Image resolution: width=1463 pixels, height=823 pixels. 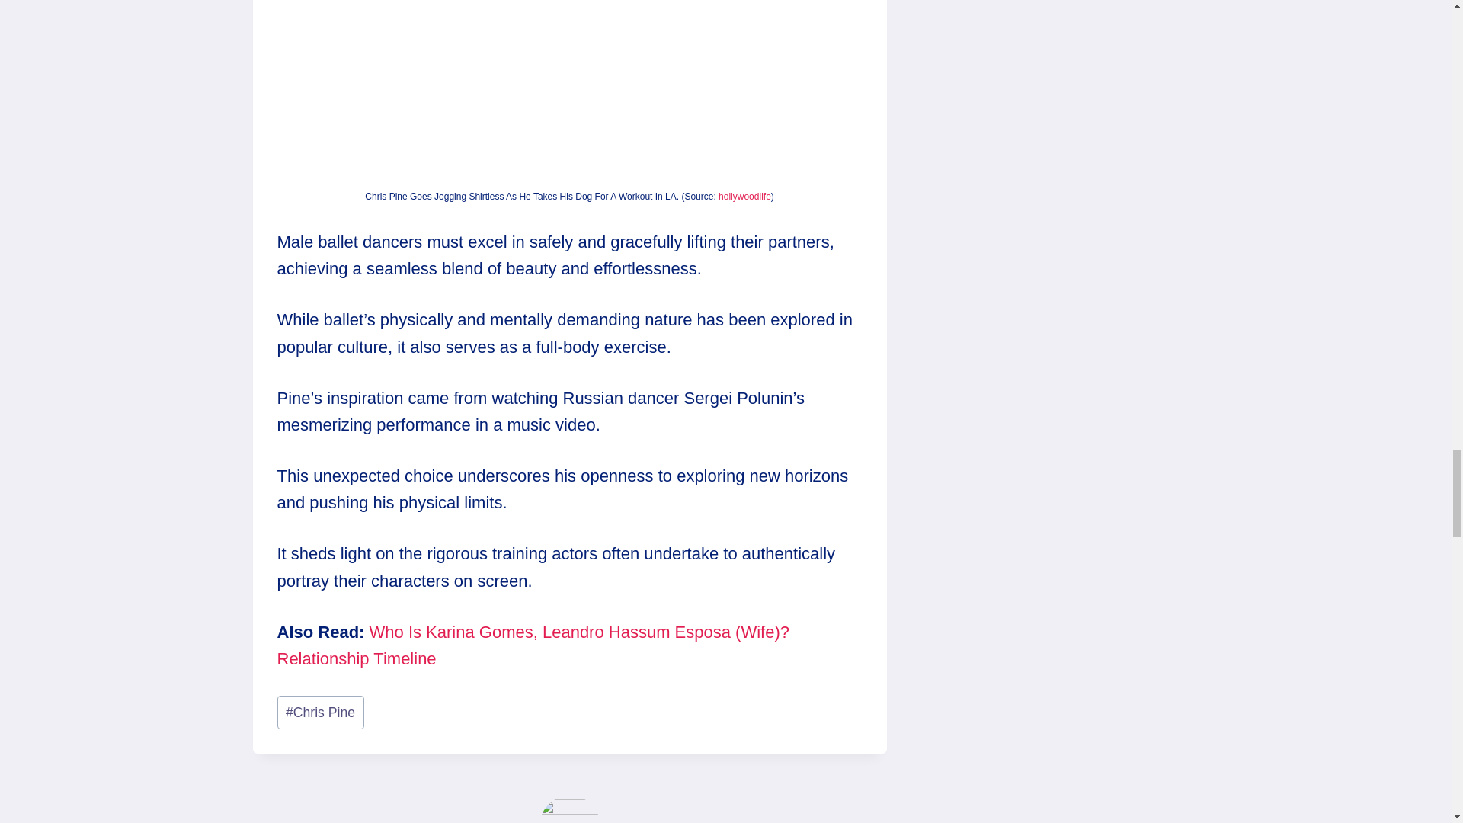 What do you see at coordinates (744, 196) in the screenshot?
I see `hollywoodlife` at bounding box center [744, 196].